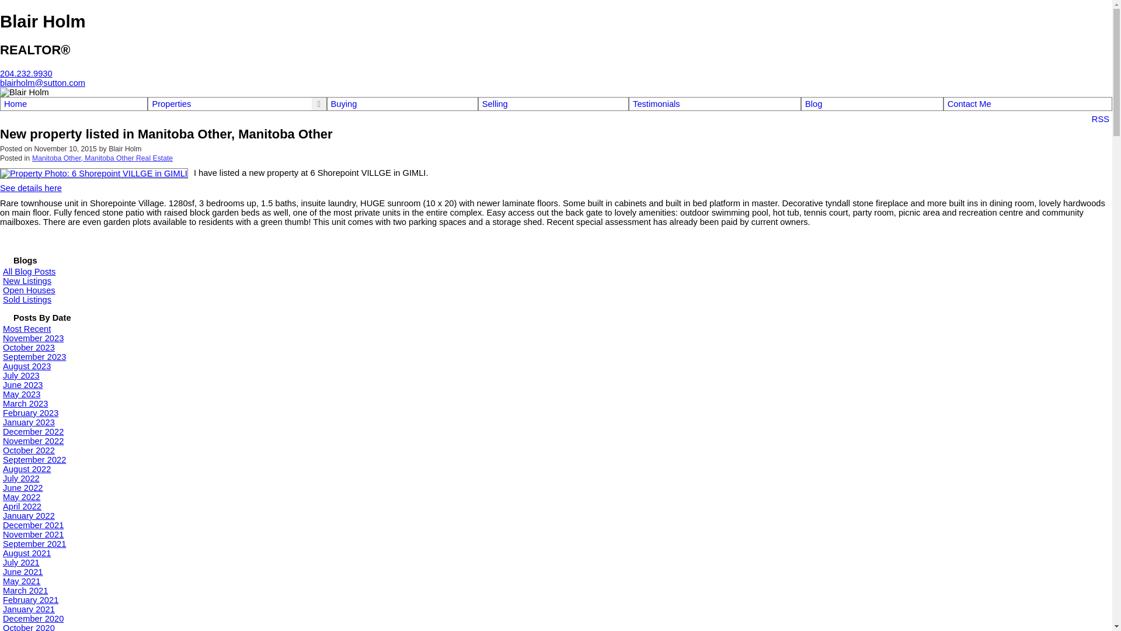 The height and width of the screenshot is (631, 1121). What do you see at coordinates (27, 300) in the screenshot?
I see `Sold Listings` at bounding box center [27, 300].